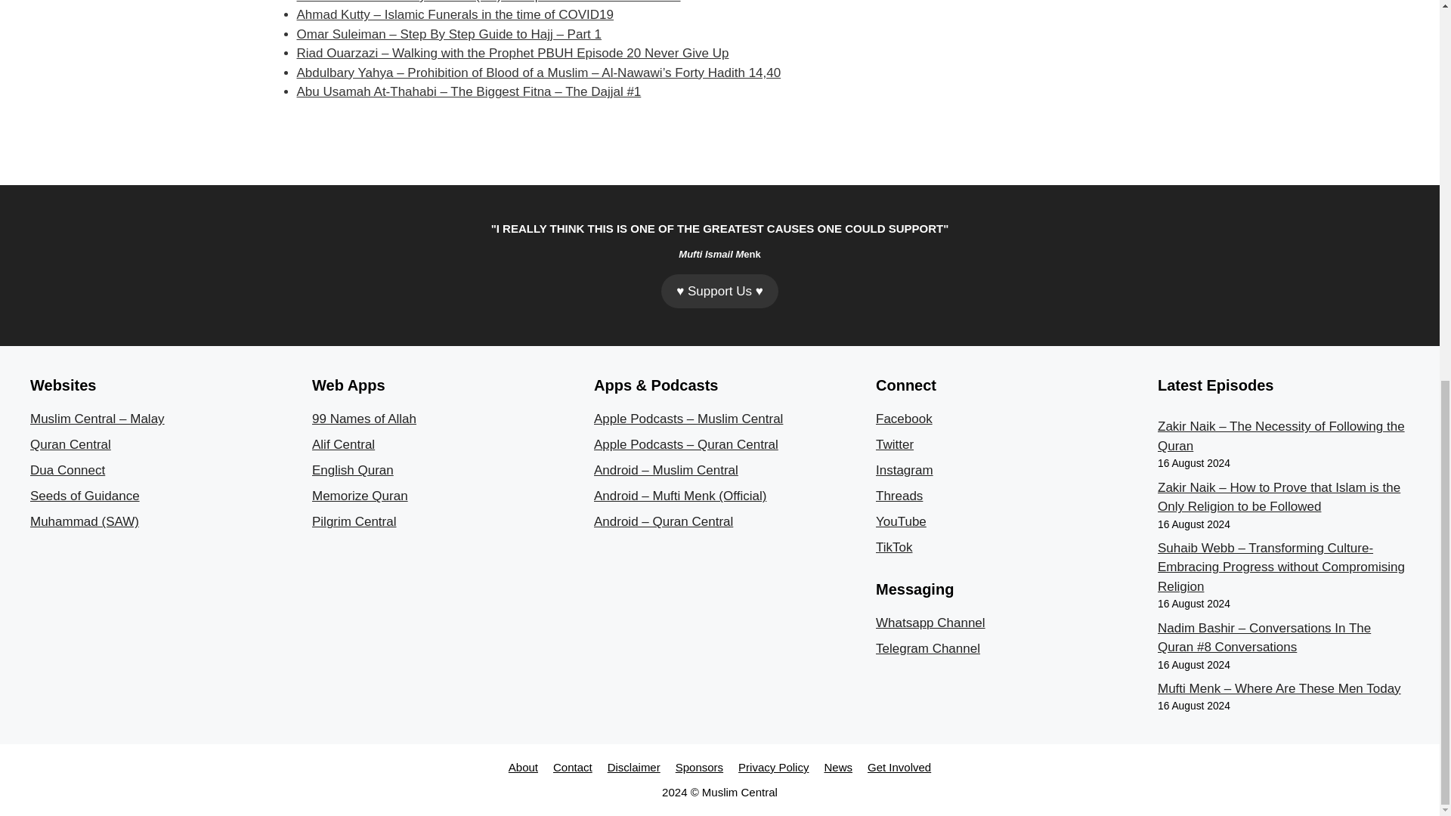 The image size is (1451, 816). Describe the element at coordinates (360, 496) in the screenshot. I see `Memorize Quran` at that location.